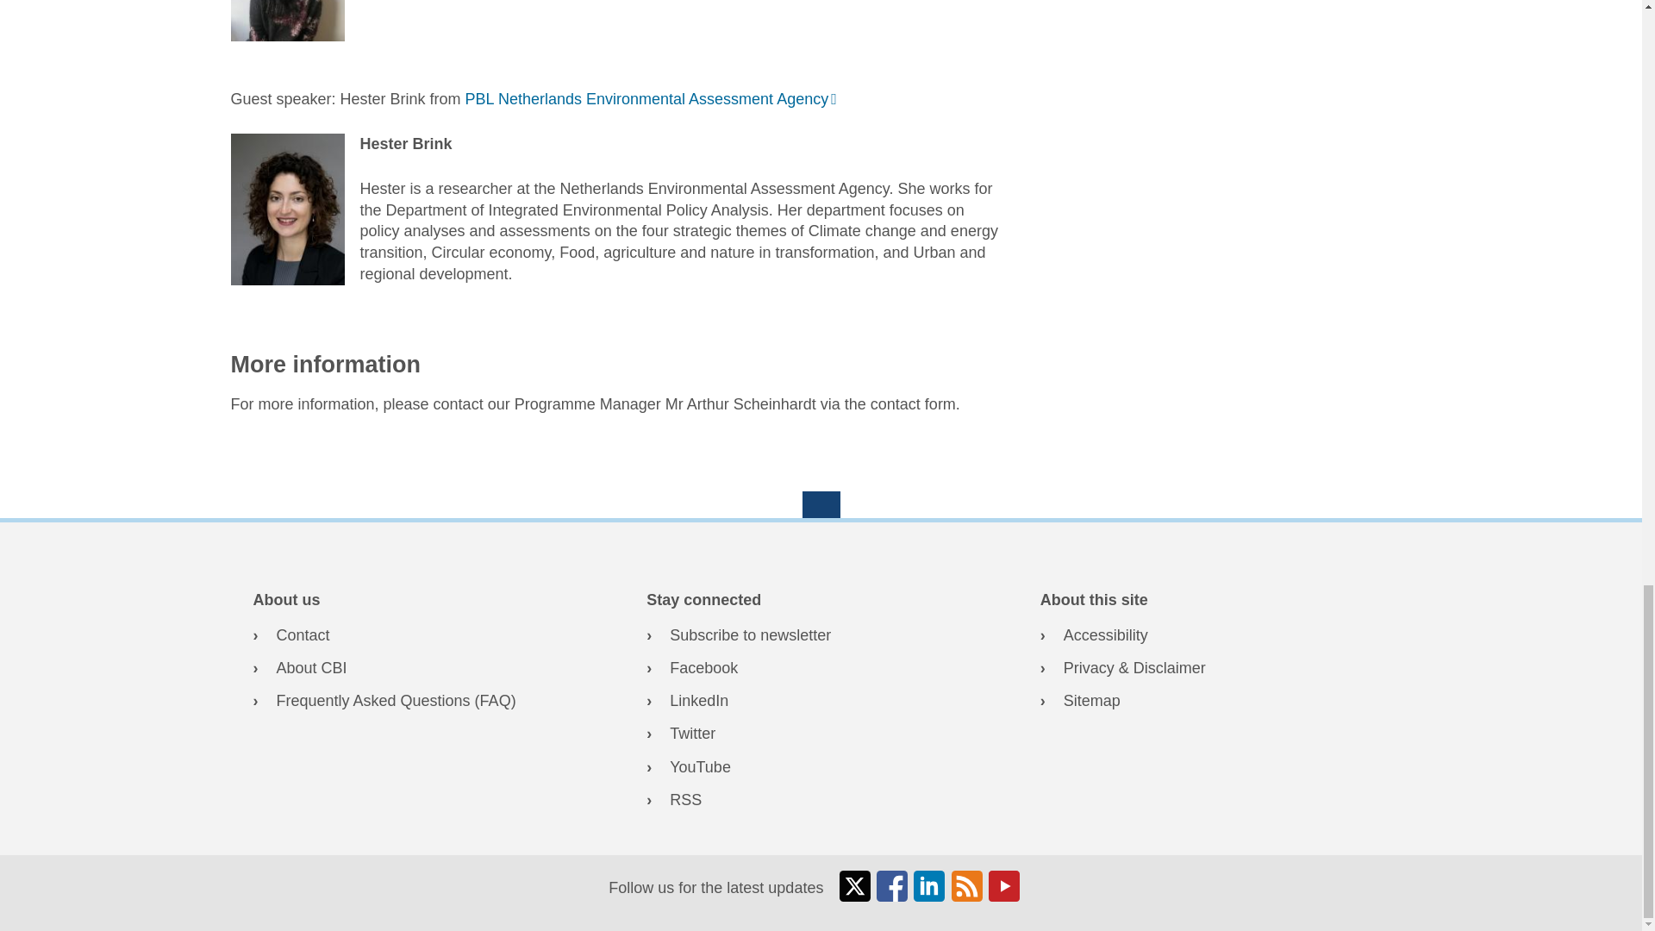 The width and height of the screenshot is (1655, 931). Describe the element at coordinates (428, 634) in the screenshot. I see `Contact` at that location.